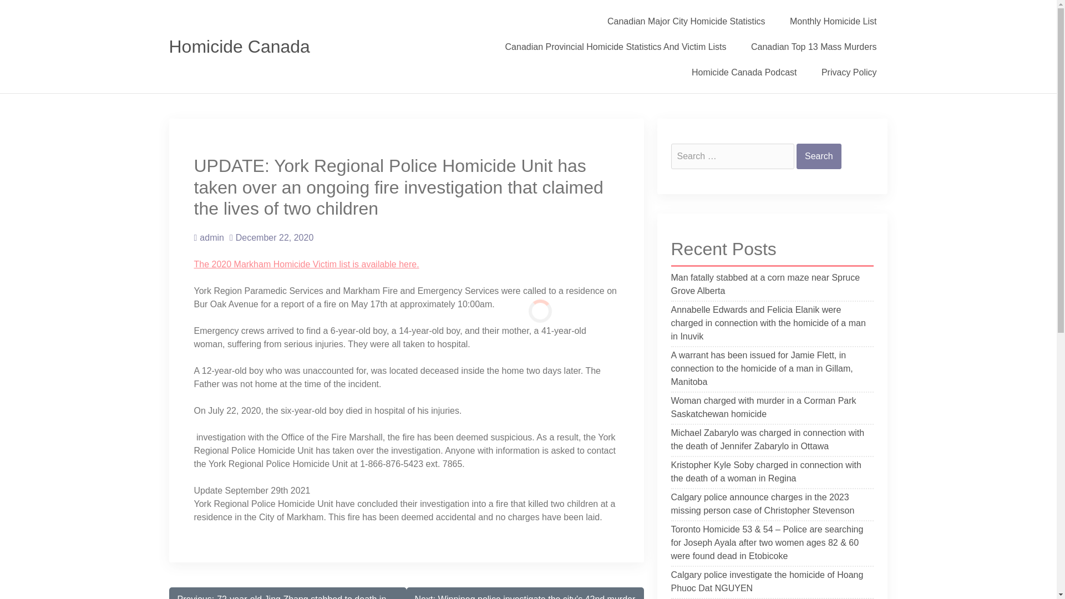 The width and height of the screenshot is (1065, 599). What do you see at coordinates (271, 237) in the screenshot?
I see `December 22, 2020` at bounding box center [271, 237].